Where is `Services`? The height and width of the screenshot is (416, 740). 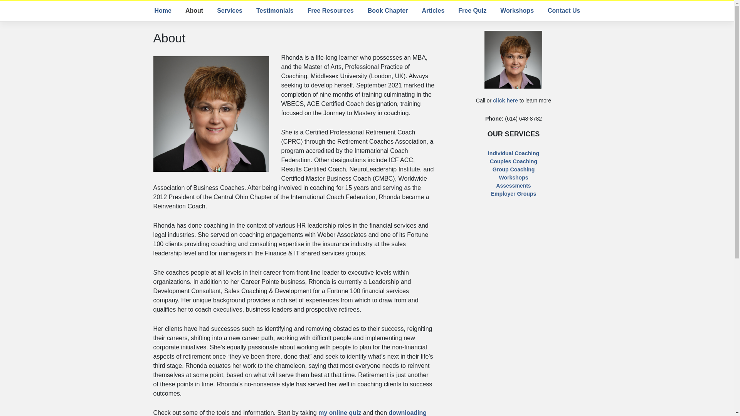 Services is located at coordinates (230, 10).